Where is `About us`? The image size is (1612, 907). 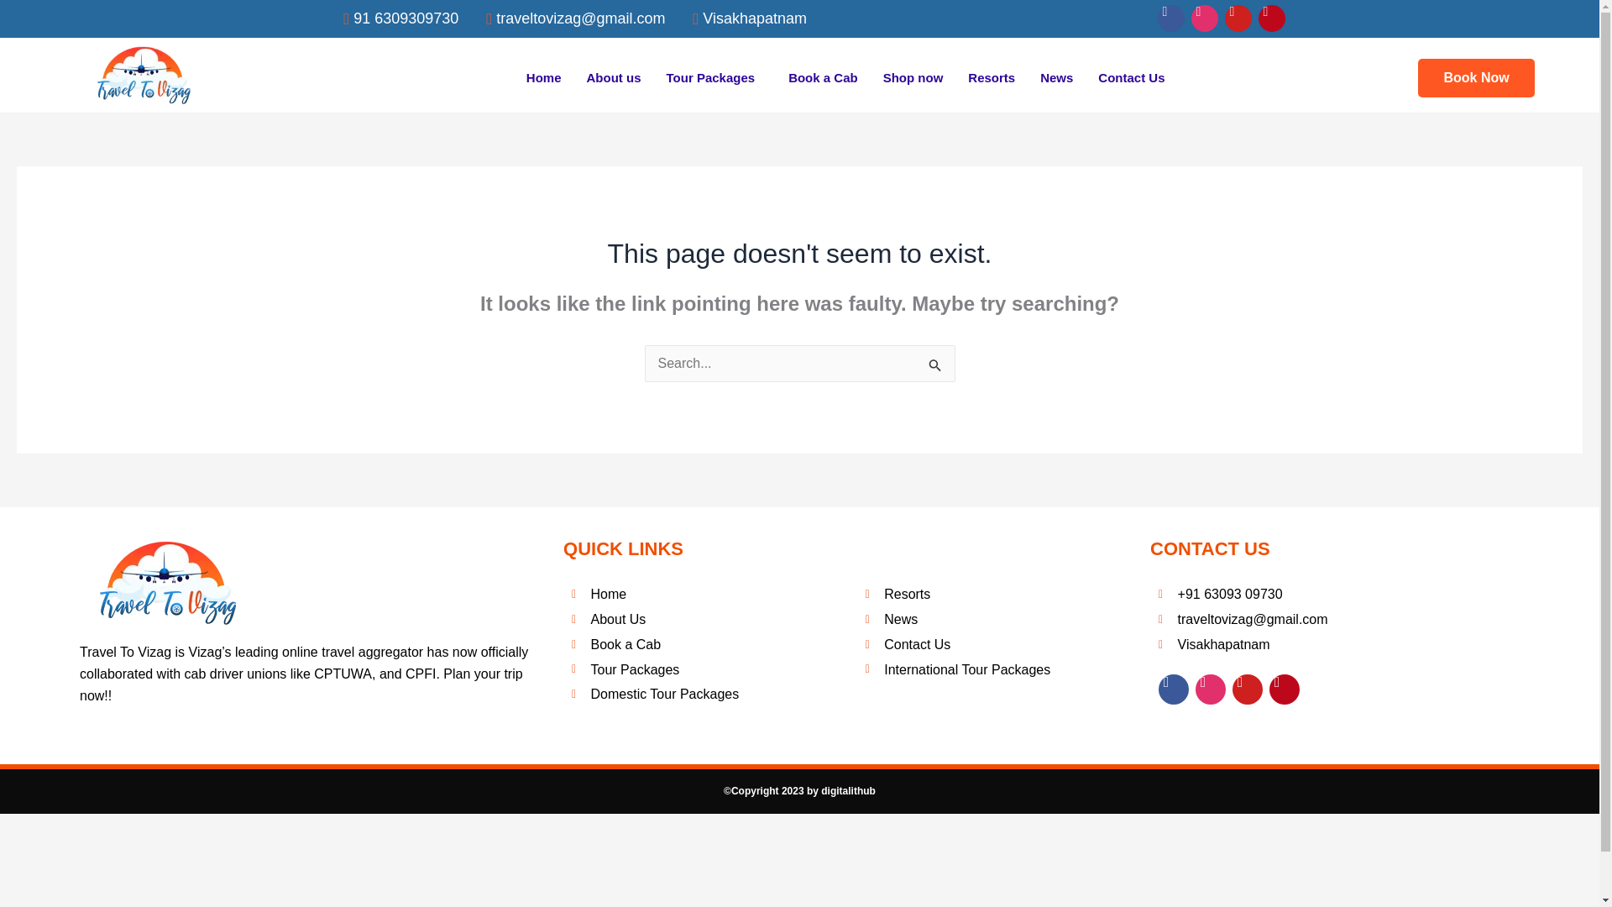
About us is located at coordinates (614, 77).